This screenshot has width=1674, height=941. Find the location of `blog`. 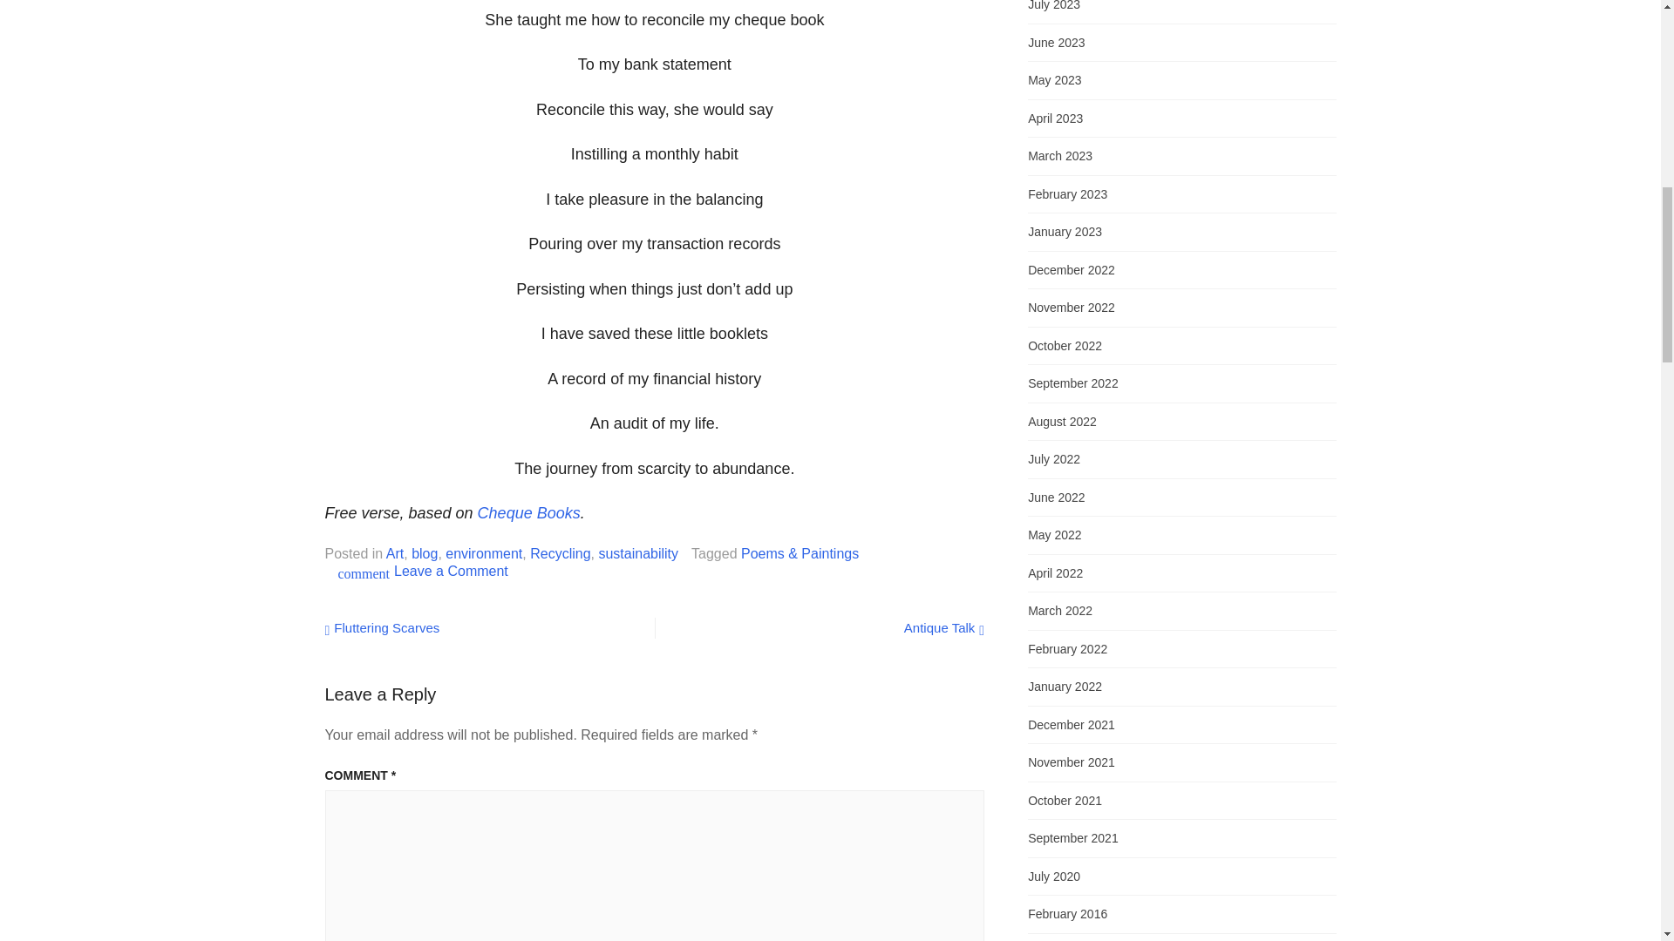

blog is located at coordinates (424, 552).